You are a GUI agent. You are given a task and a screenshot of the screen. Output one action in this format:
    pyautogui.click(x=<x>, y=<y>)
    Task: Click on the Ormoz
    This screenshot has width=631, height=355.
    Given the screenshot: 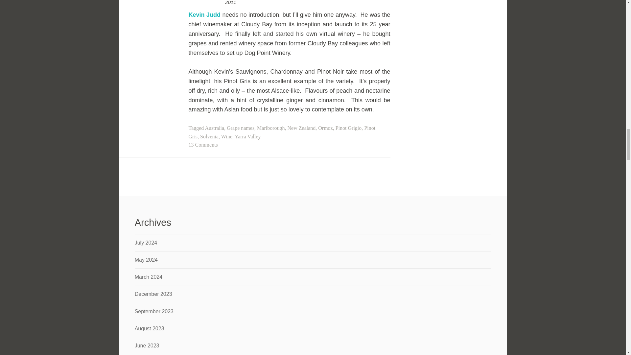 What is the action you would take?
    pyautogui.click(x=325, y=128)
    